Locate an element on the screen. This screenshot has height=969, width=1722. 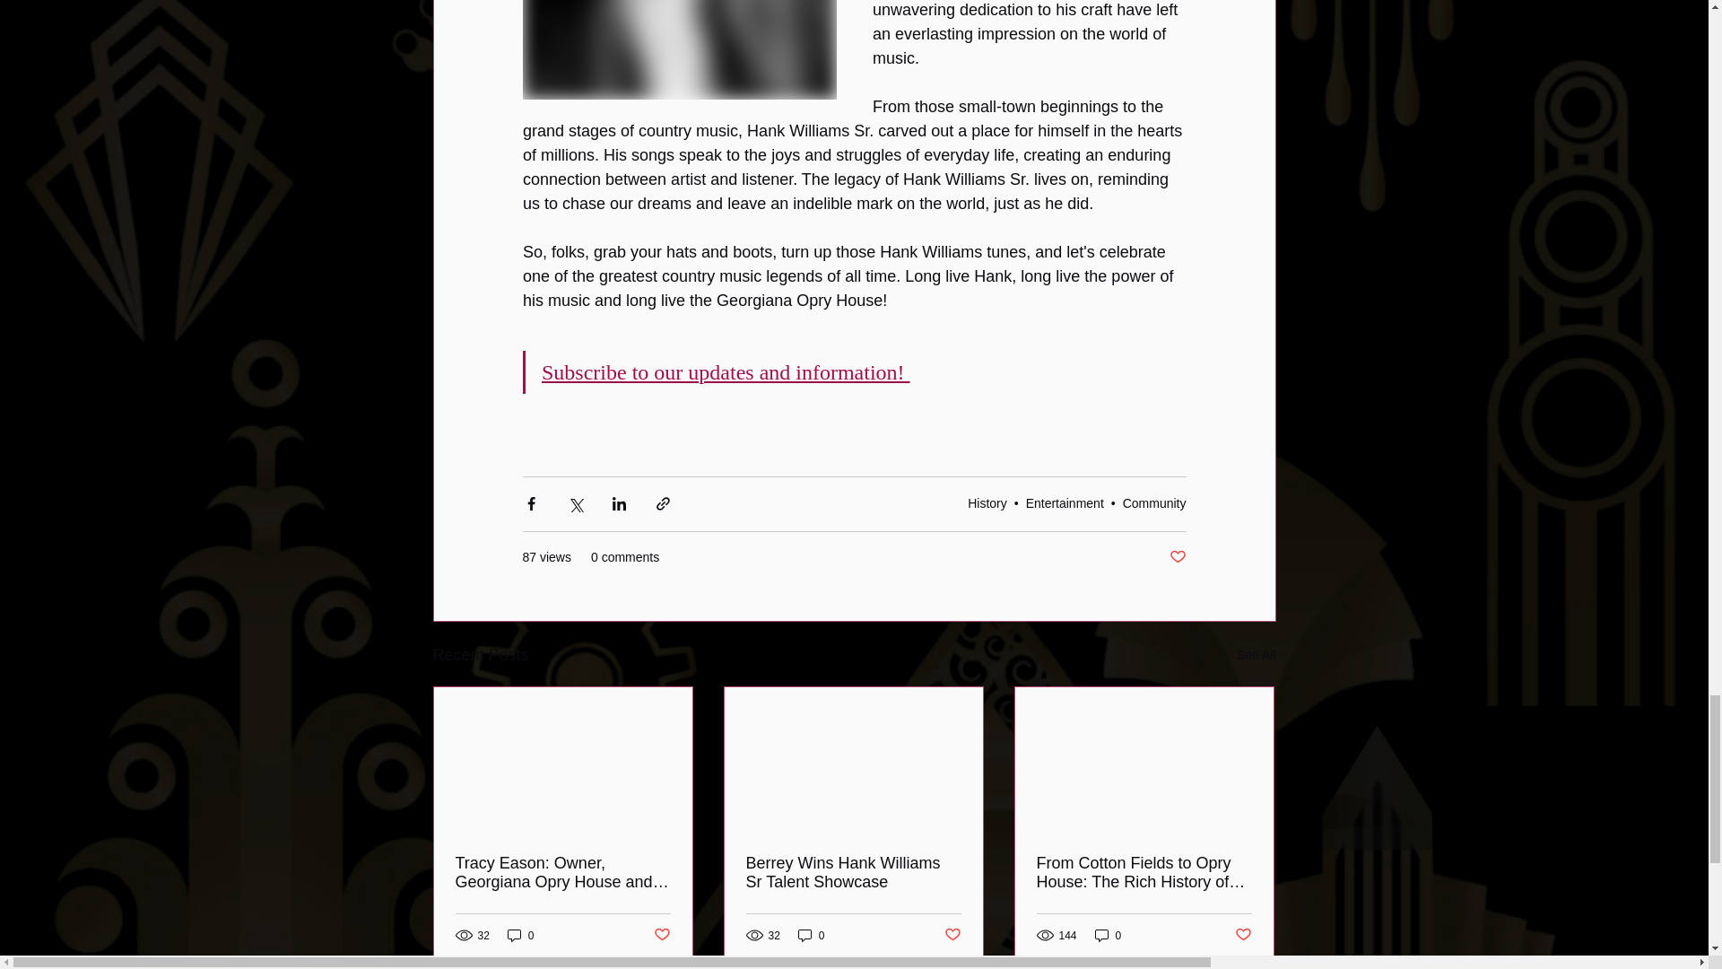
Post not marked as liked is located at coordinates (1177, 557).